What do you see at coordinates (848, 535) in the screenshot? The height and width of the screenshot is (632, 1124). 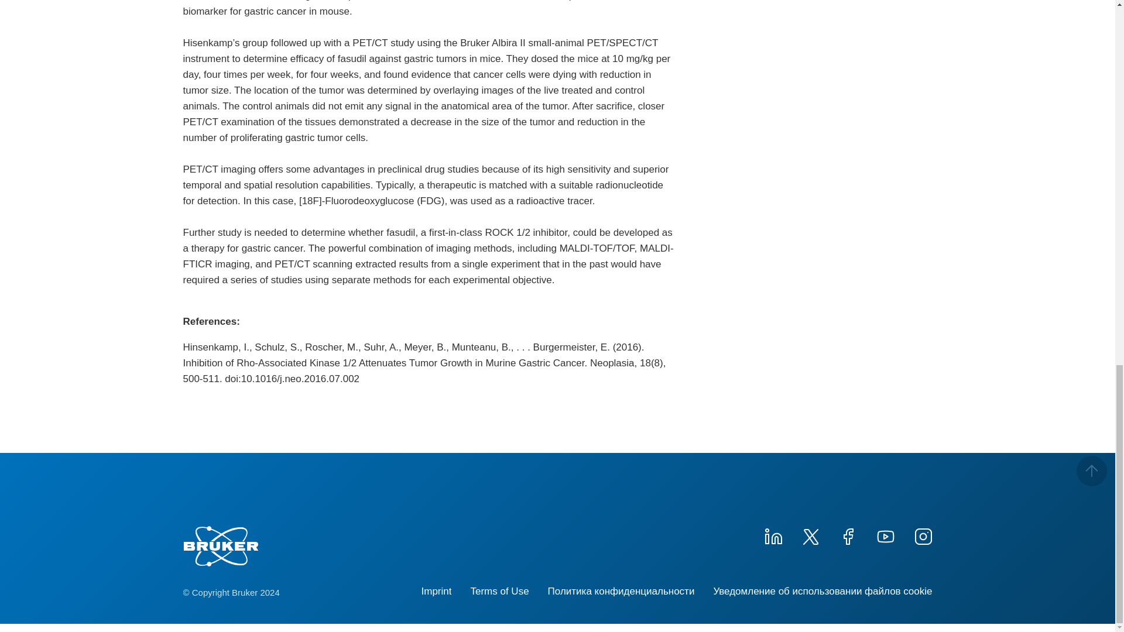 I see `facebook` at bounding box center [848, 535].